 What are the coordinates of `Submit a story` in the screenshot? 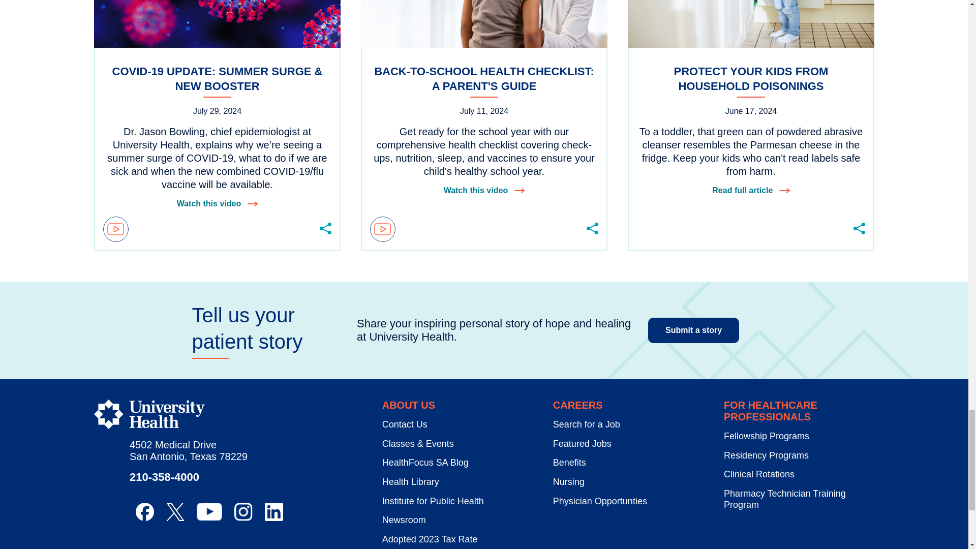 It's located at (693, 330).